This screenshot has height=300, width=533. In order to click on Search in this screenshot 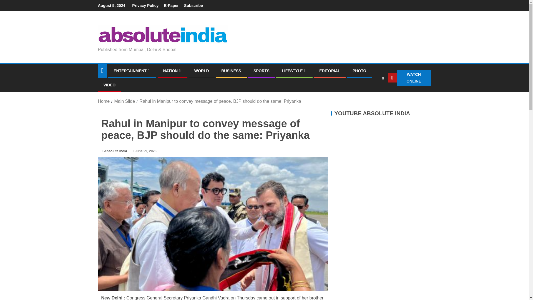, I will do `click(372, 94)`.